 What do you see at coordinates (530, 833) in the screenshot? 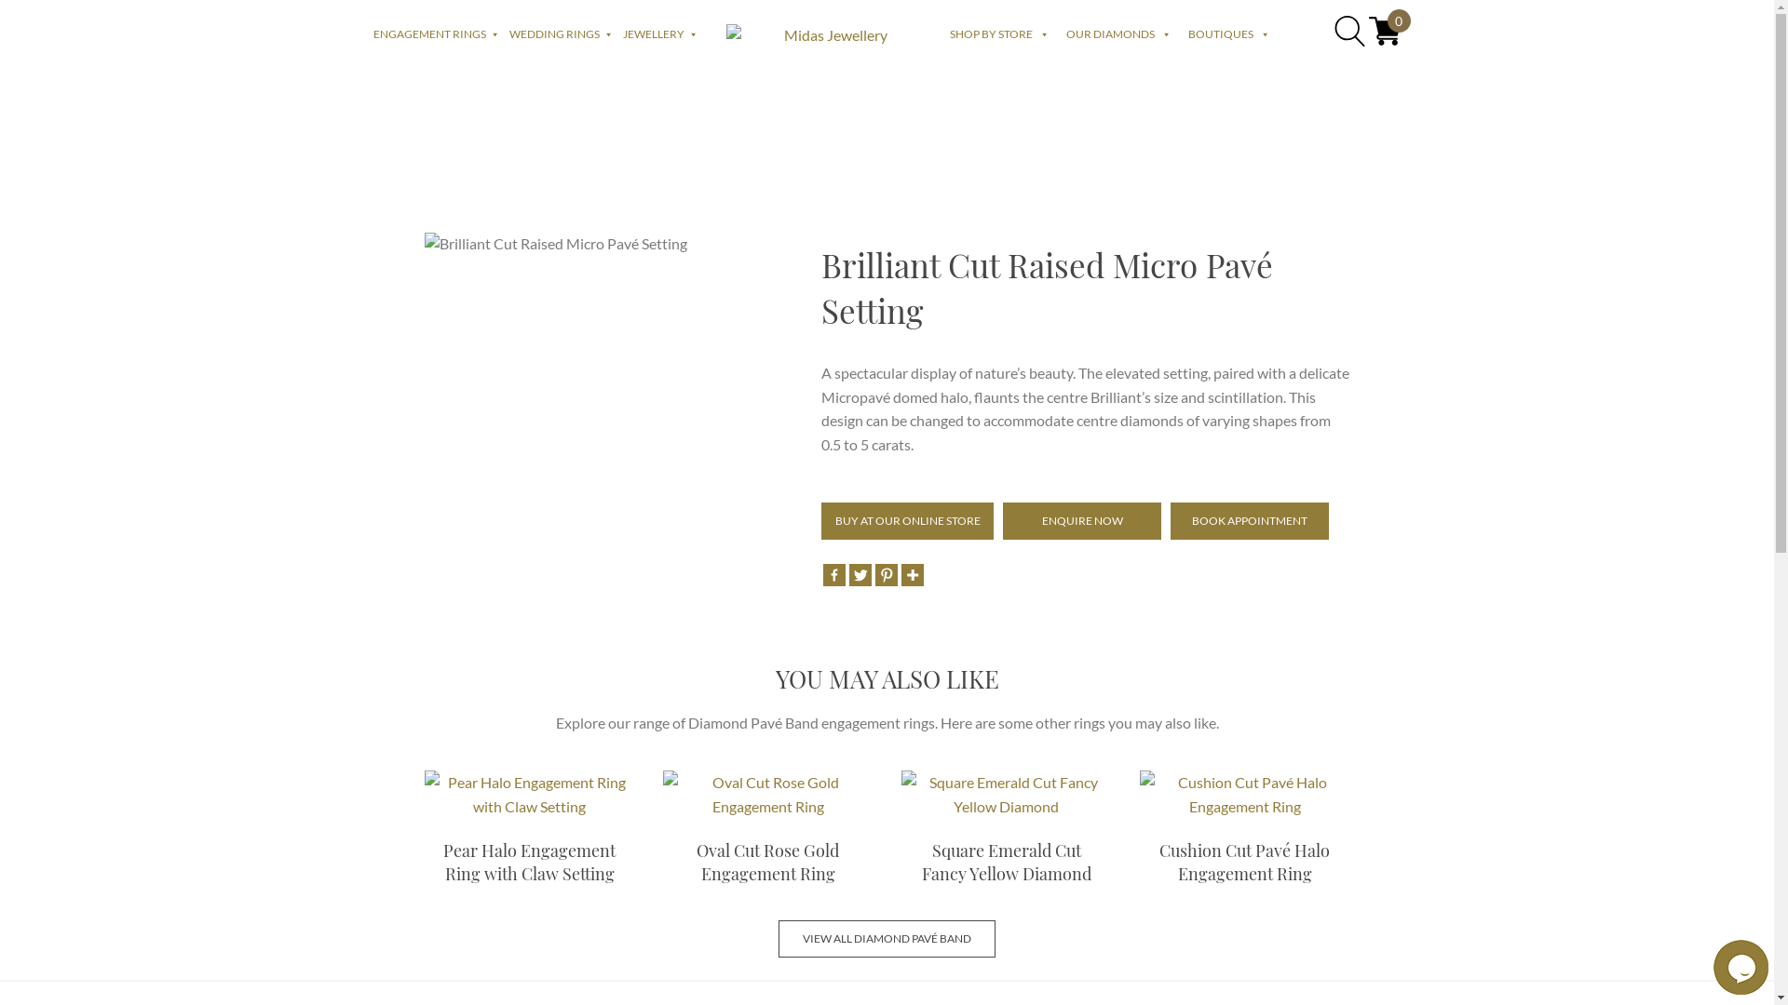
I see `Pear Halo Engagement Ring with Claw Setting` at bounding box center [530, 833].